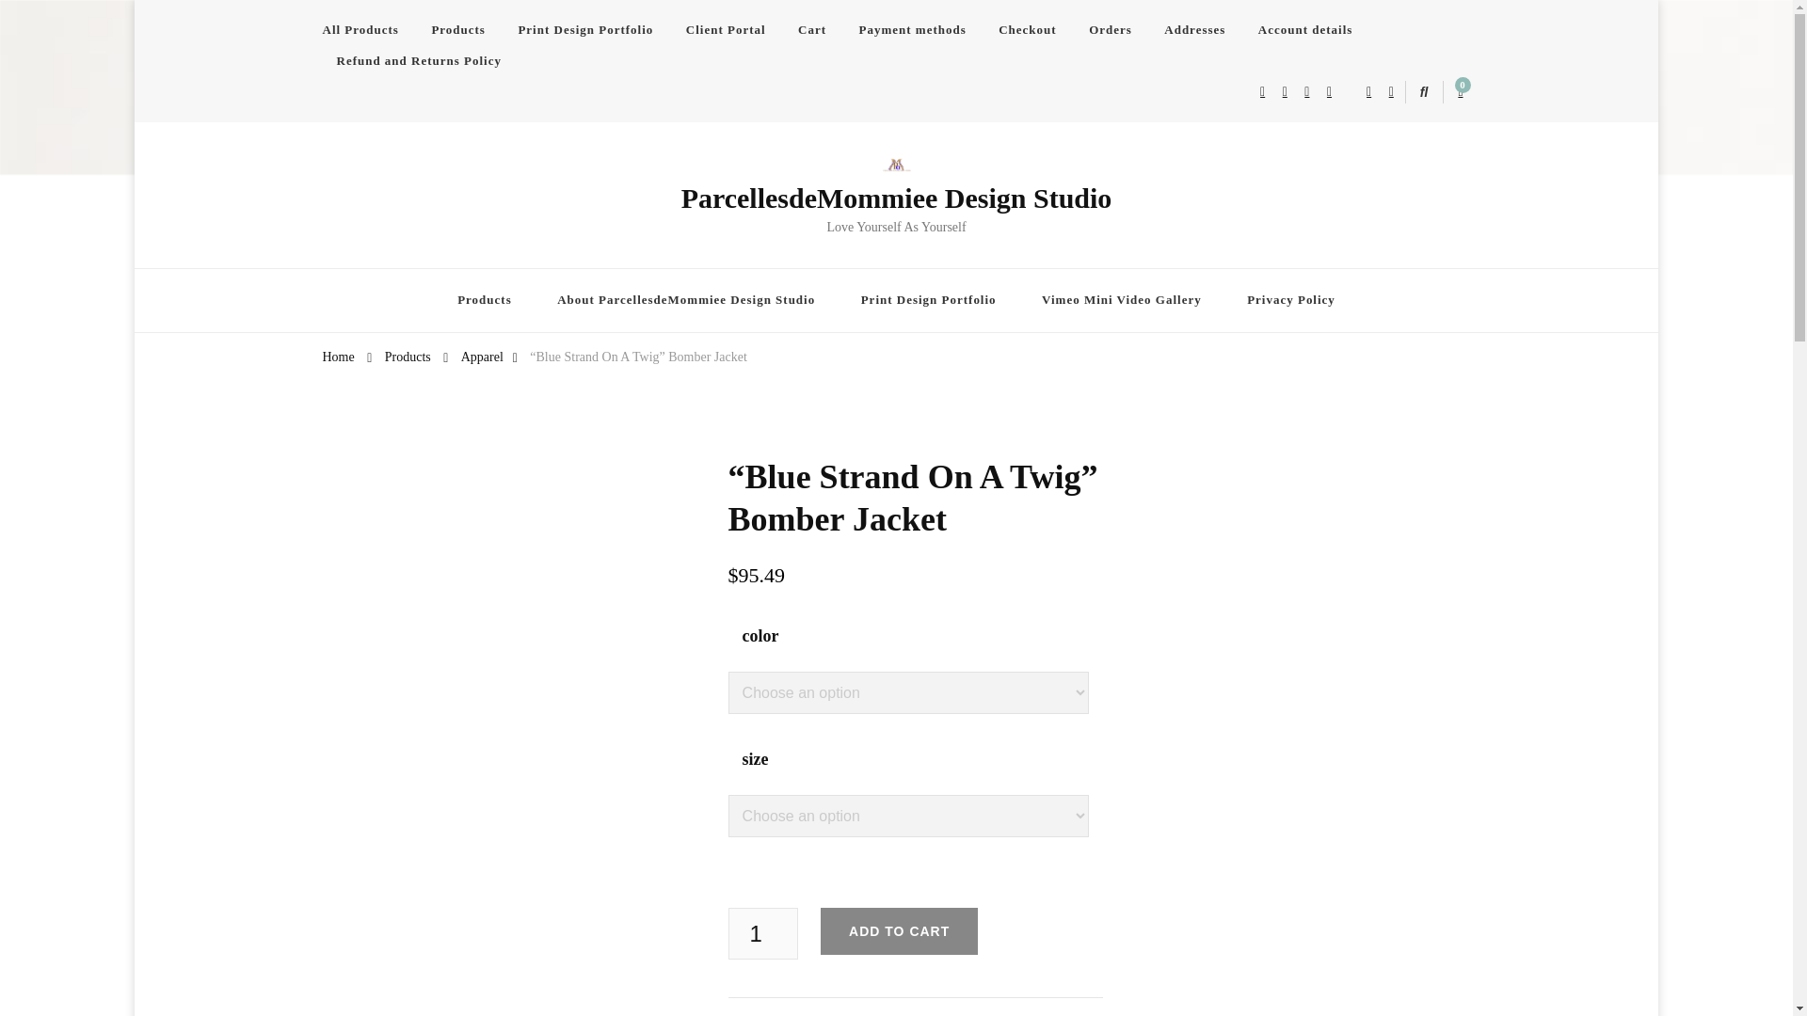  Describe the element at coordinates (418, 60) in the screenshot. I see `Refund and Returns Policy` at that location.